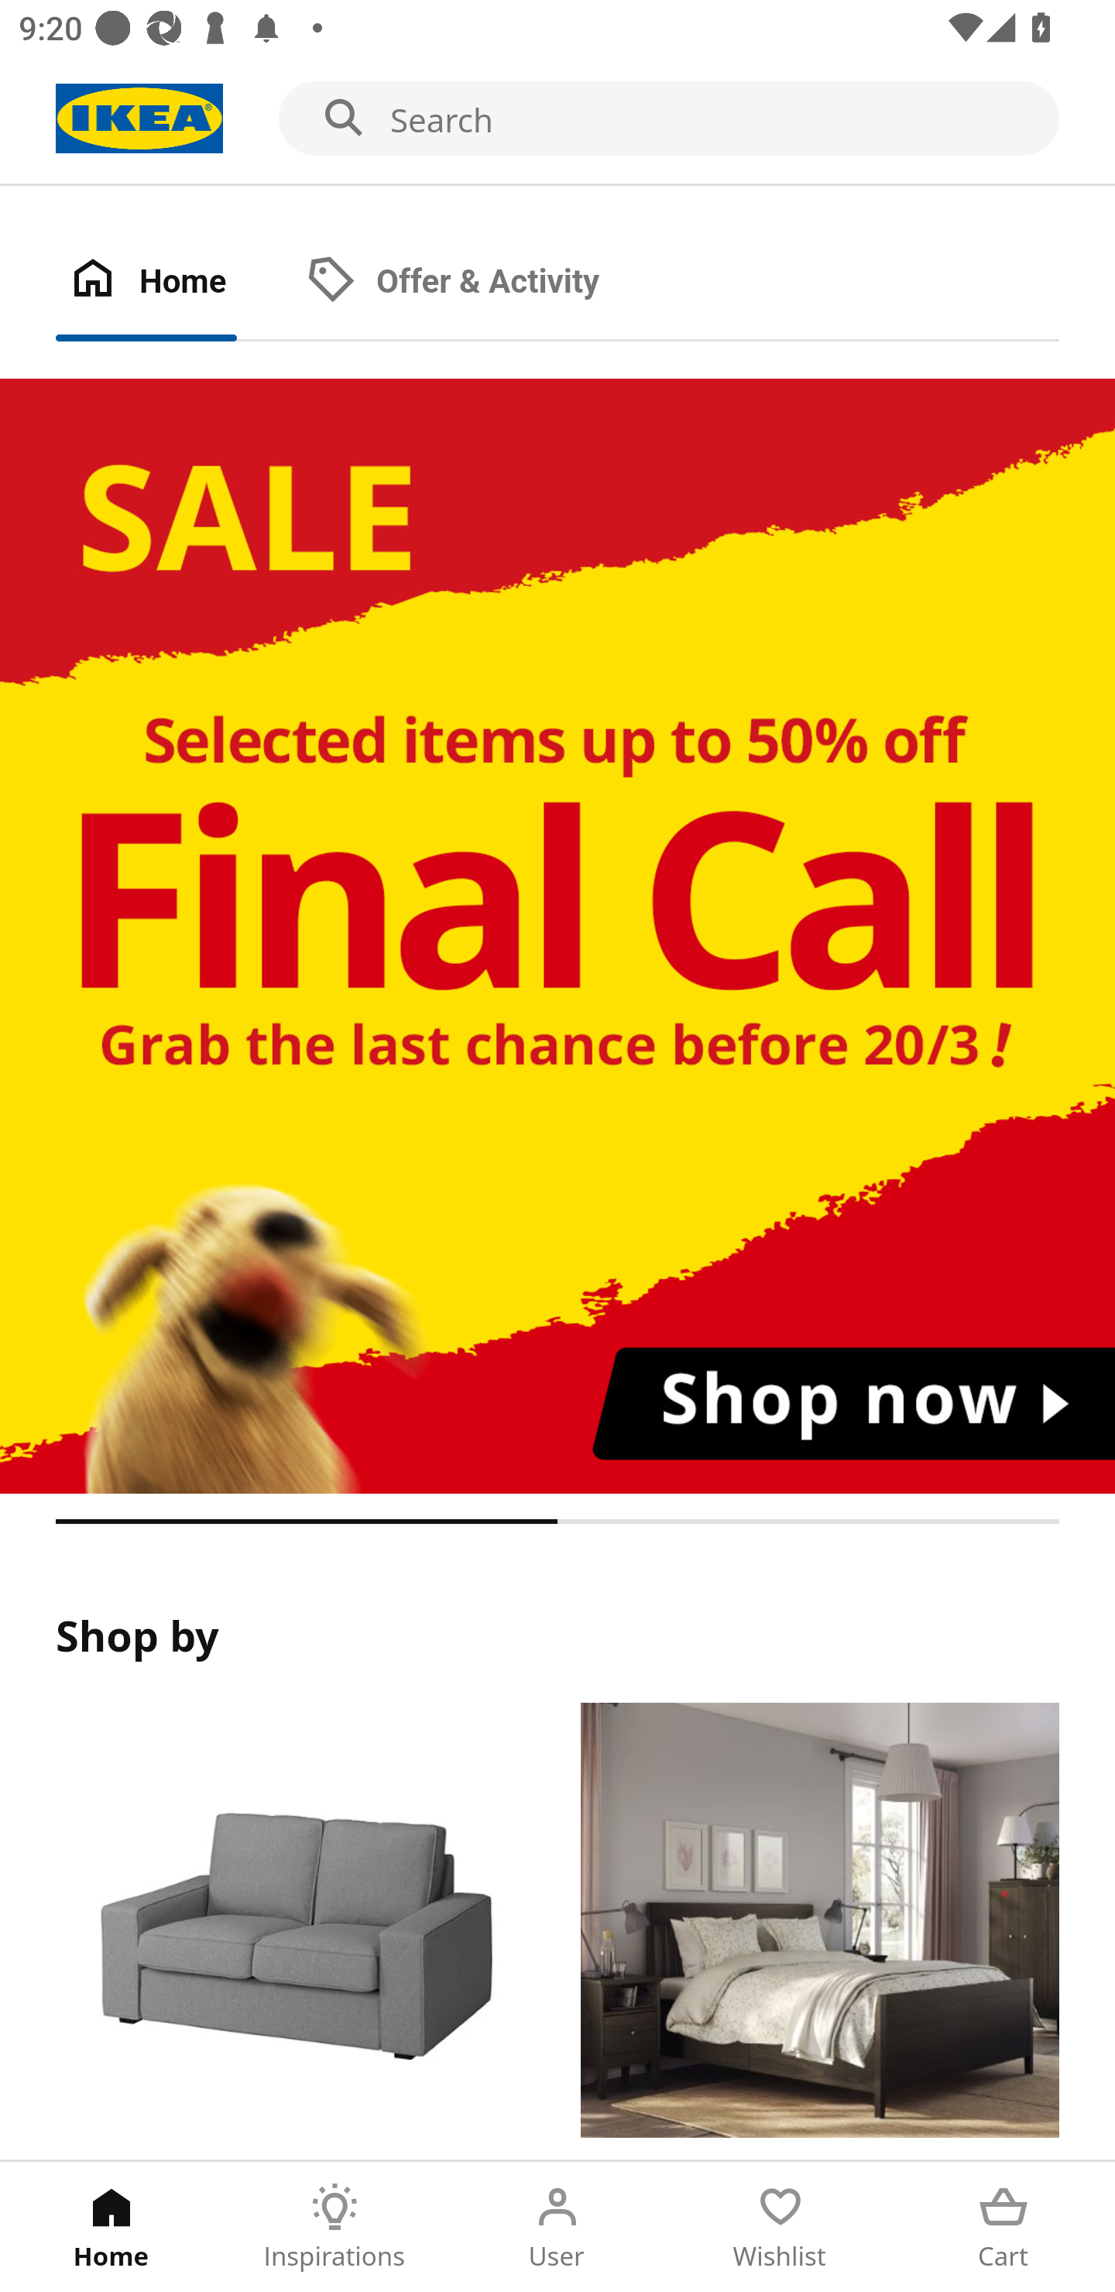 Image resolution: width=1115 pixels, height=2292 pixels. What do you see at coordinates (334, 2227) in the screenshot?
I see `Inspirations
Tab 2 of 5` at bounding box center [334, 2227].